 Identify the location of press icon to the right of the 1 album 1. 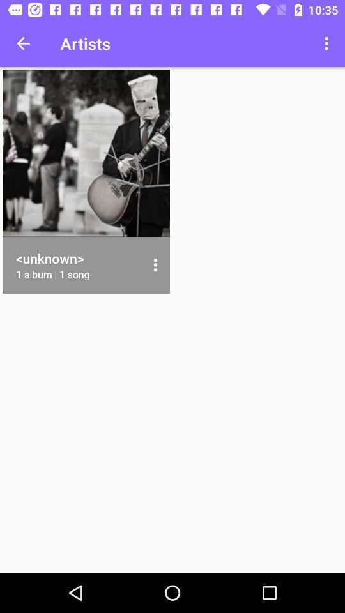
(155, 265).